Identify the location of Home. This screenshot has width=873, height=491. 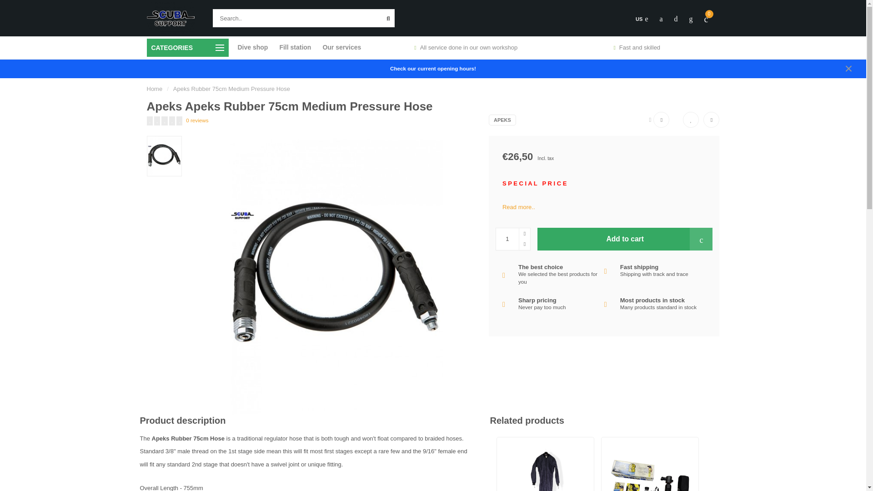
(155, 89).